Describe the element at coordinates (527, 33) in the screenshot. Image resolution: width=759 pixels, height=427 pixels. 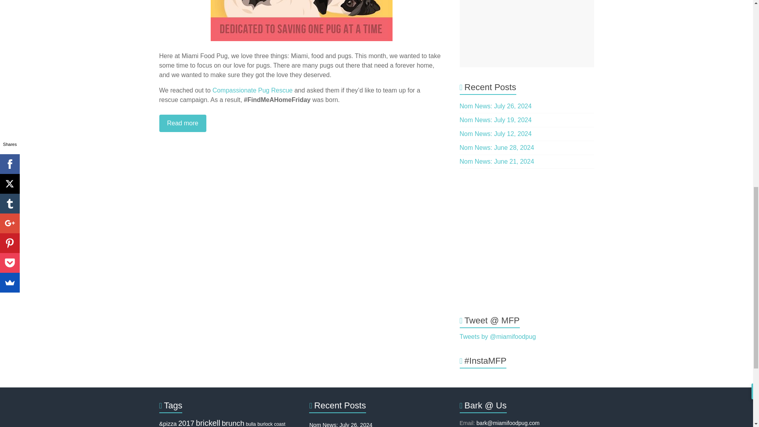
I see `Advertisement` at that location.